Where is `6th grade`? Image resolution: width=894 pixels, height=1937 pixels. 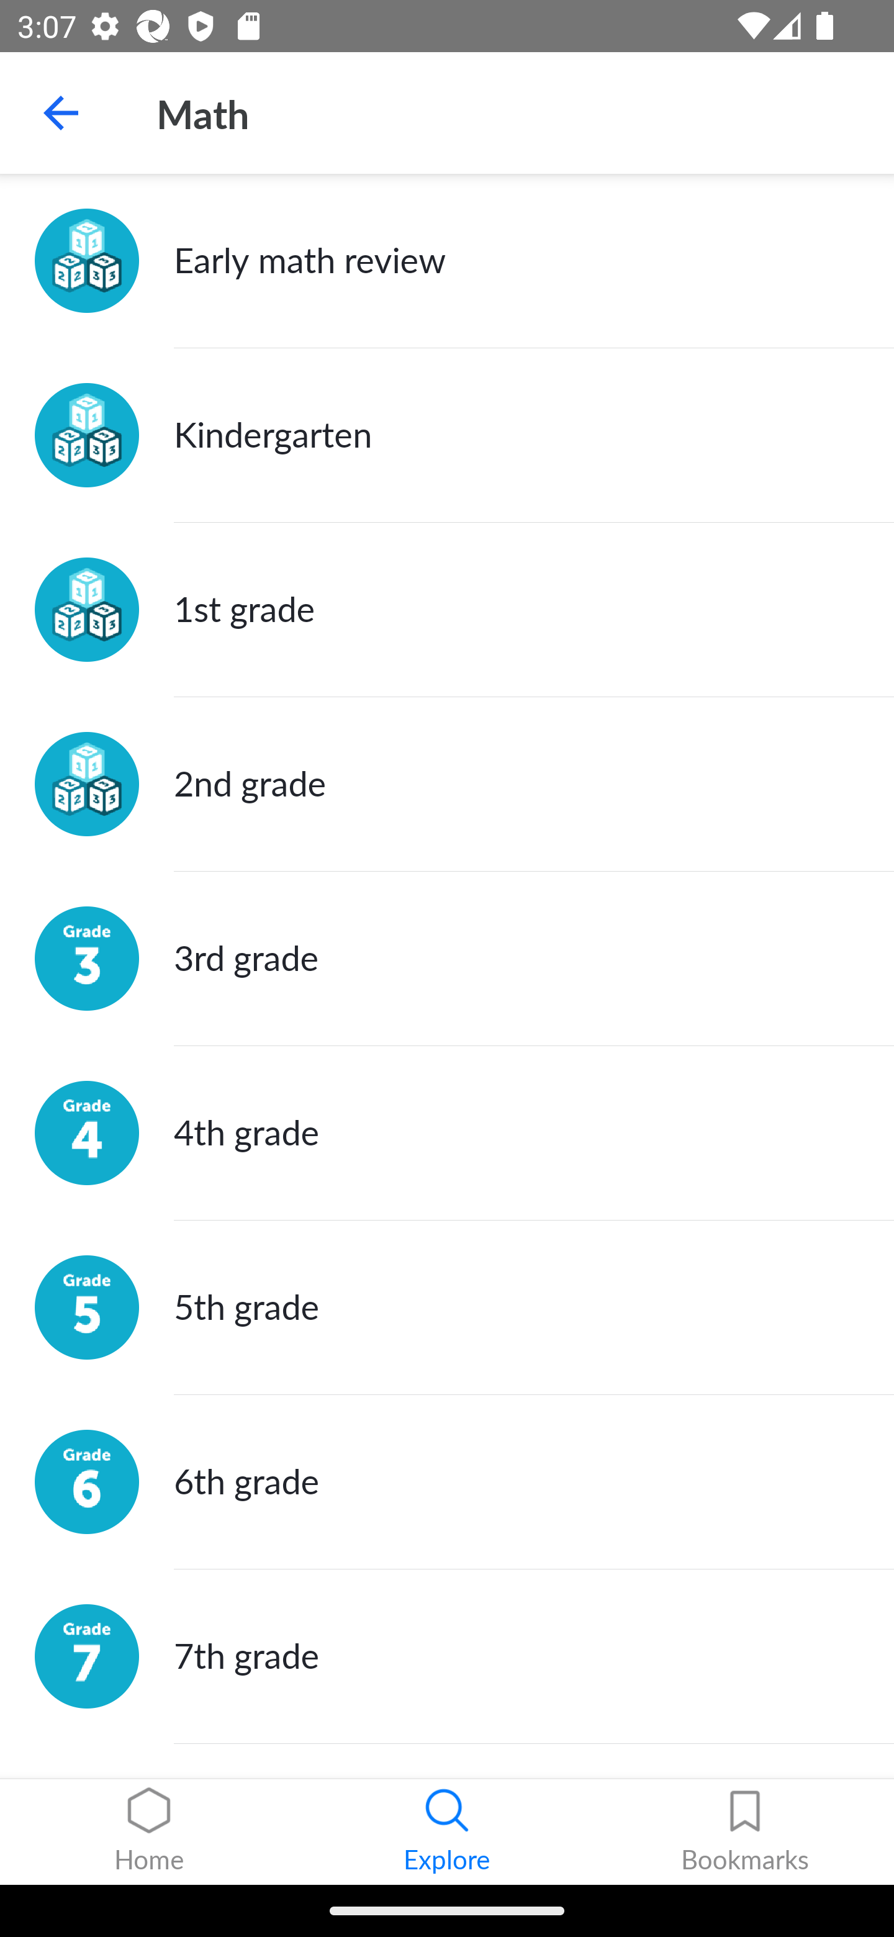
6th grade is located at coordinates (447, 1481).